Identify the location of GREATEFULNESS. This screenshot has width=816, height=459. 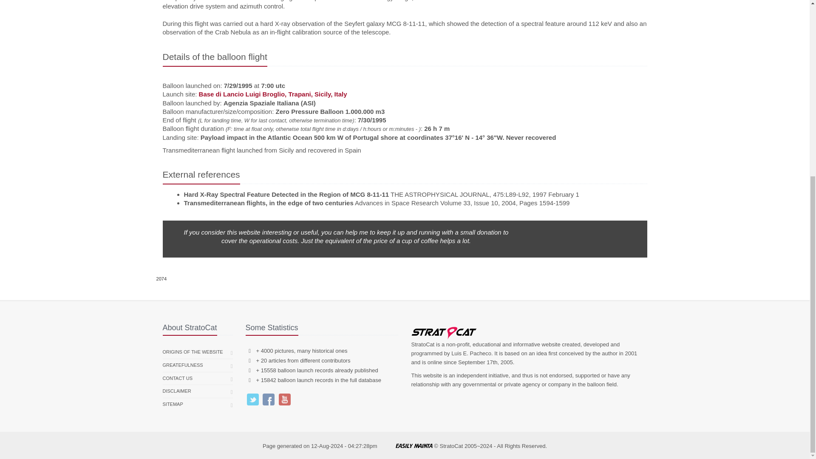
(182, 365).